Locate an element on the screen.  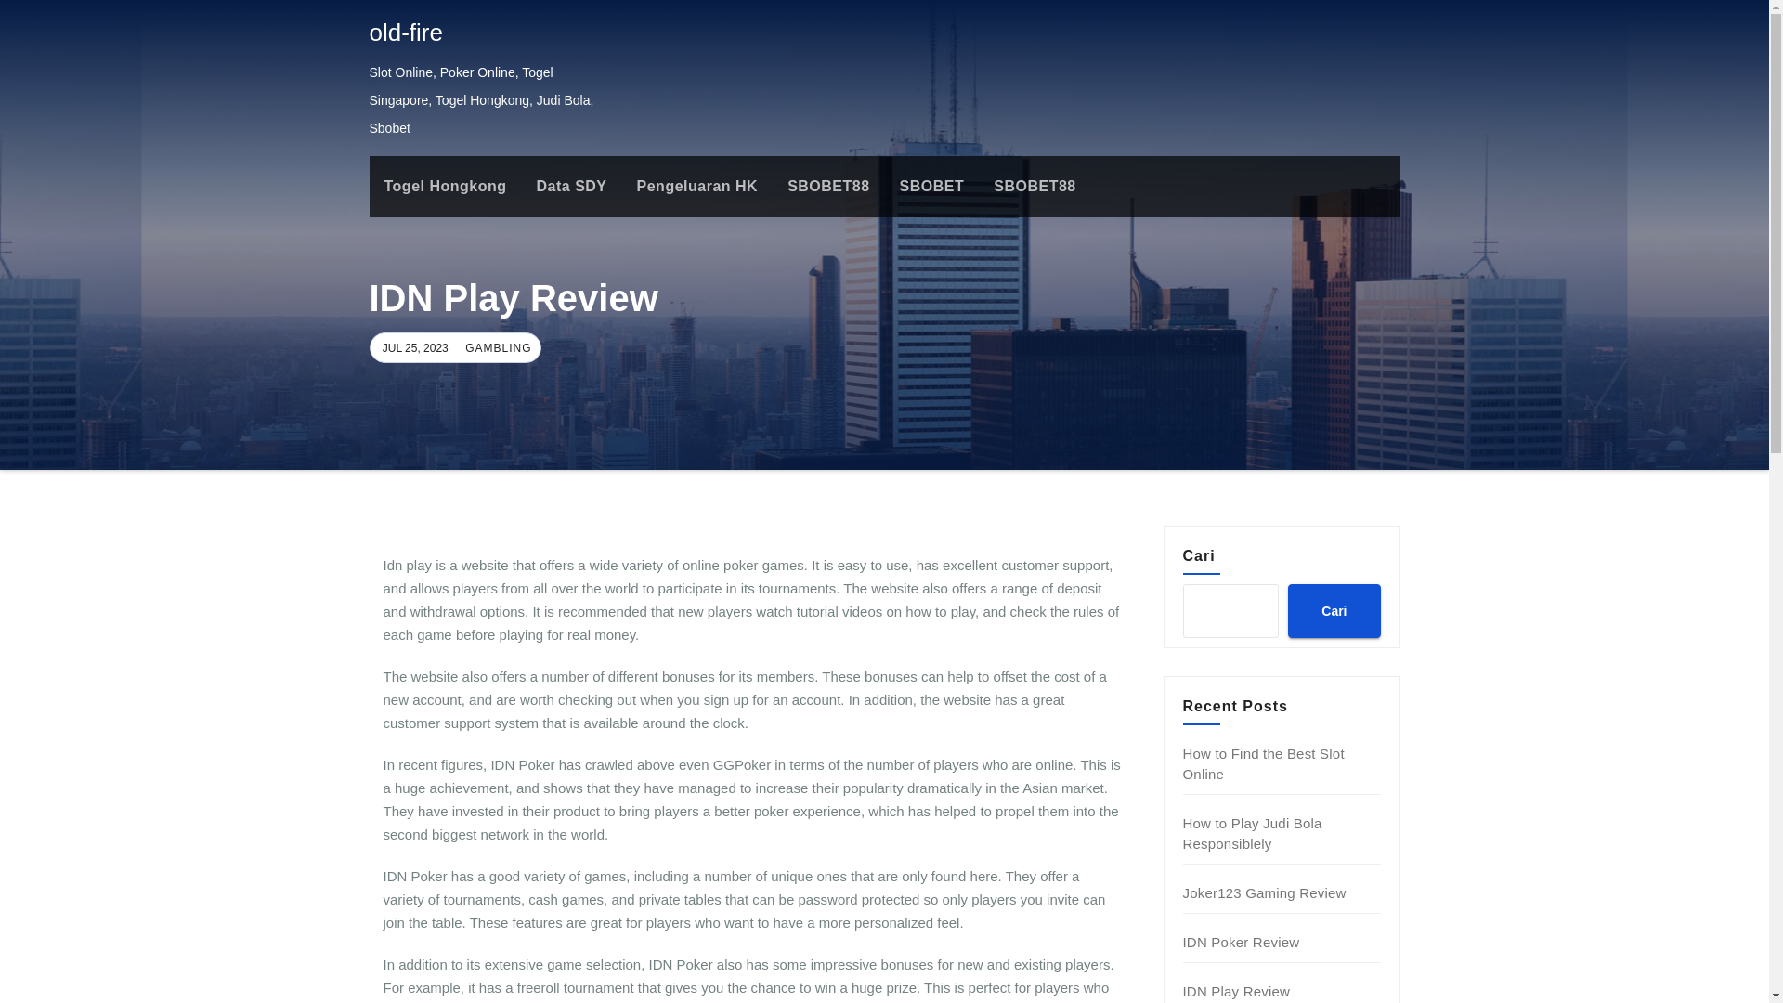
GAMBLING is located at coordinates (496, 348).